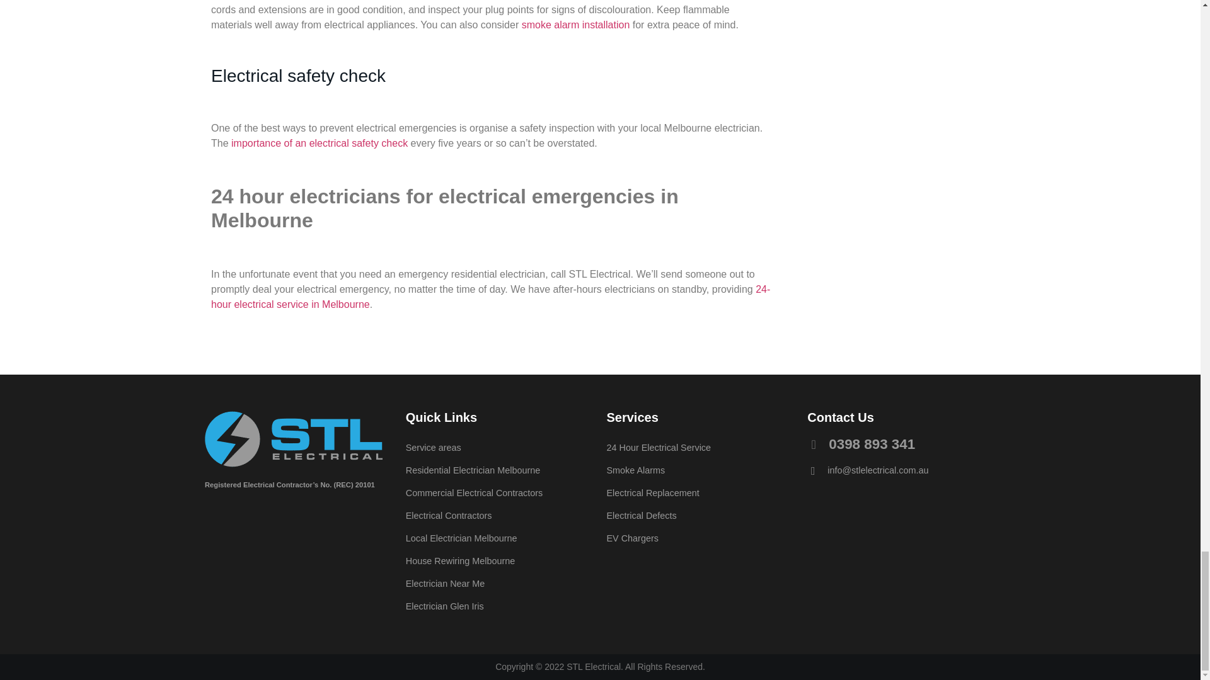 The height and width of the screenshot is (680, 1210). Describe the element at coordinates (490, 297) in the screenshot. I see `24-hour electrical service in Melbourne` at that location.